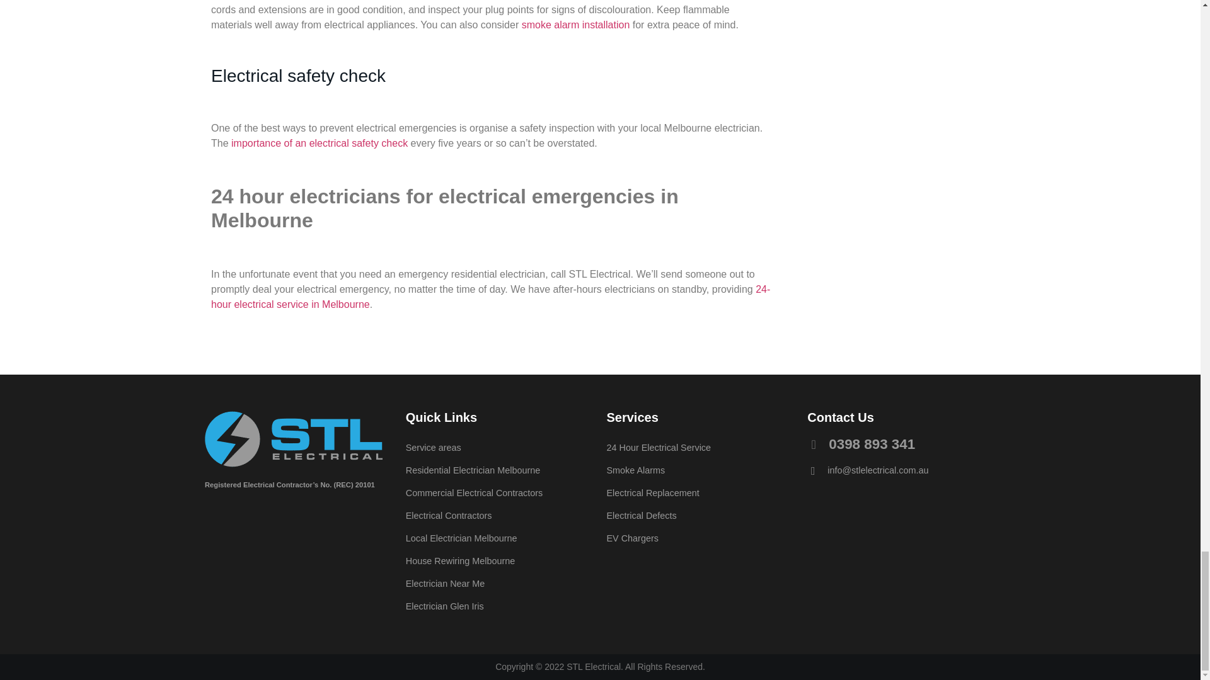 The height and width of the screenshot is (680, 1210). Describe the element at coordinates (490, 297) in the screenshot. I see `24-hour electrical service in Melbourne` at that location.